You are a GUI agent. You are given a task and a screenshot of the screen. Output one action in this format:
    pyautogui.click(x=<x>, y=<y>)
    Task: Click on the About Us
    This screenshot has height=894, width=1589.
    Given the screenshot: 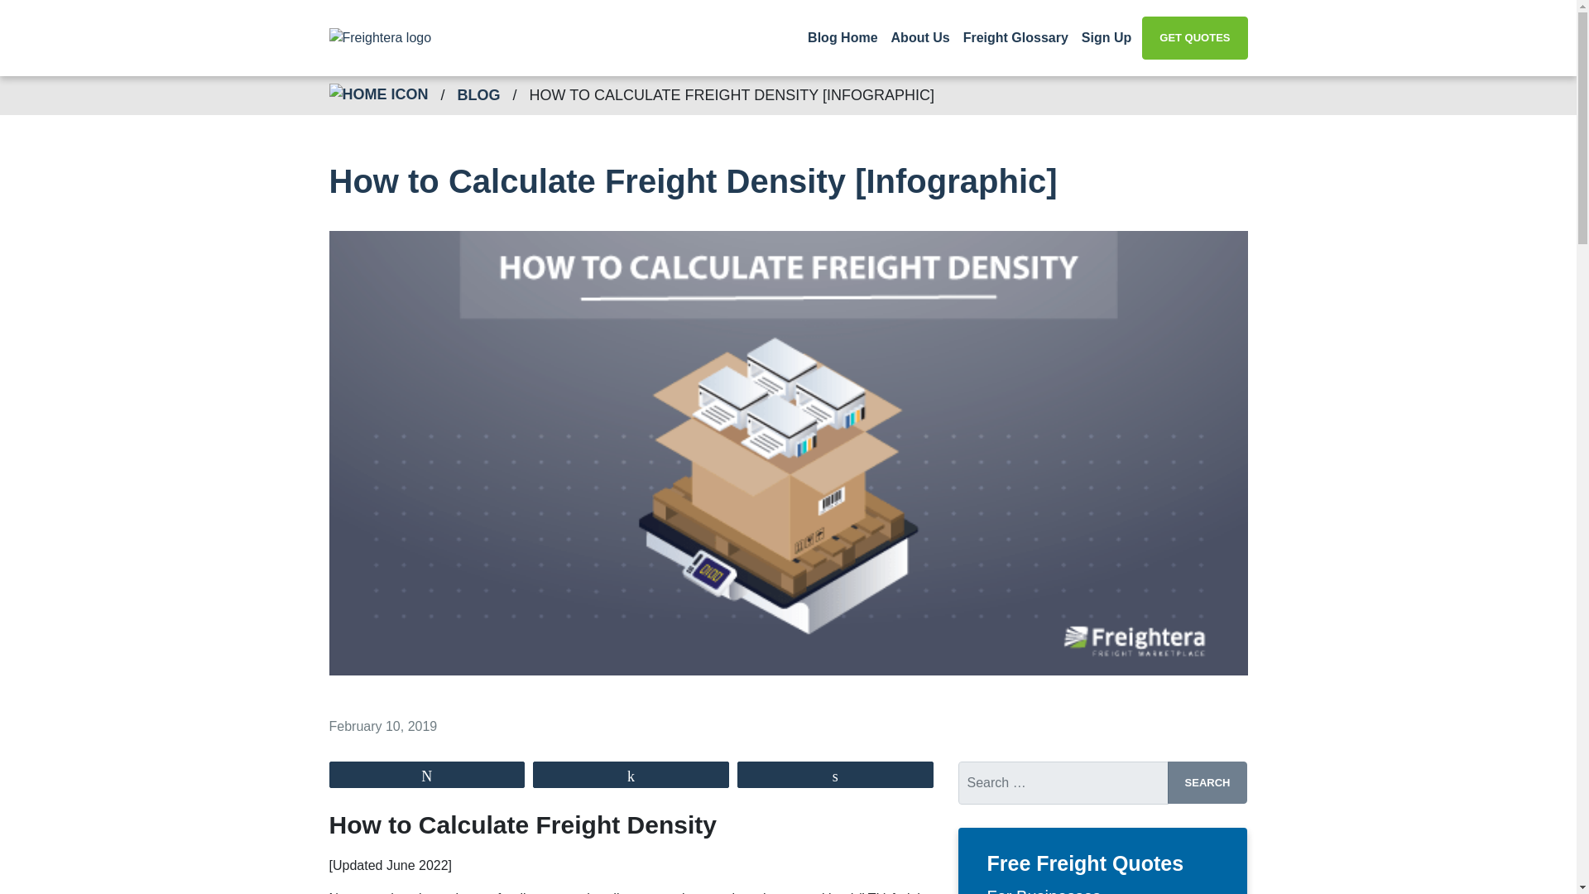 What is the action you would take?
    pyautogui.click(x=920, y=37)
    